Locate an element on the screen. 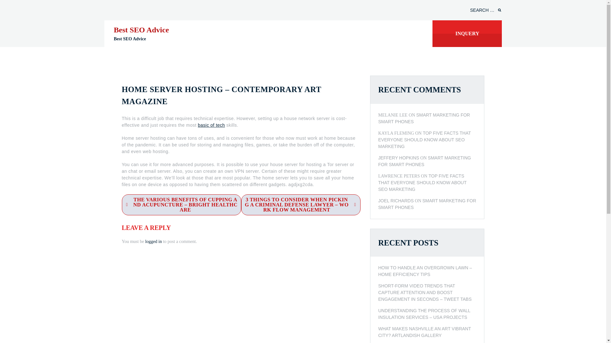 This screenshot has width=611, height=343. JEFFERY HOPKINS is located at coordinates (398, 158).